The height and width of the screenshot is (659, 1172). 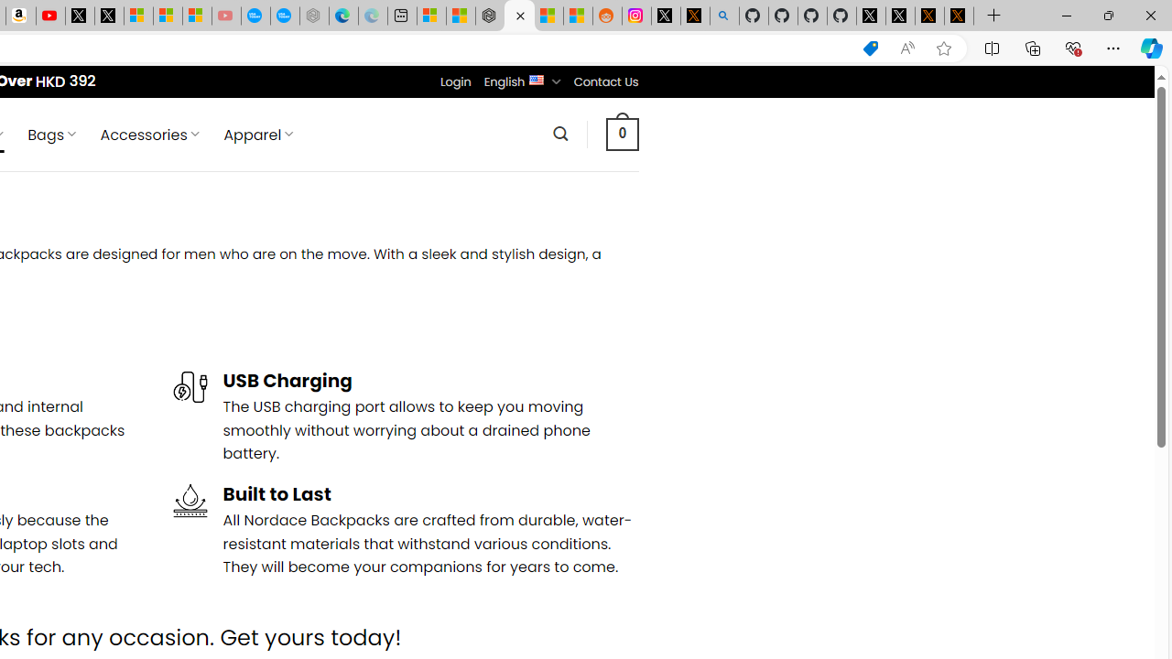 I want to click on help.x.com | 524: A timeout occurred, so click(x=694, y=16).